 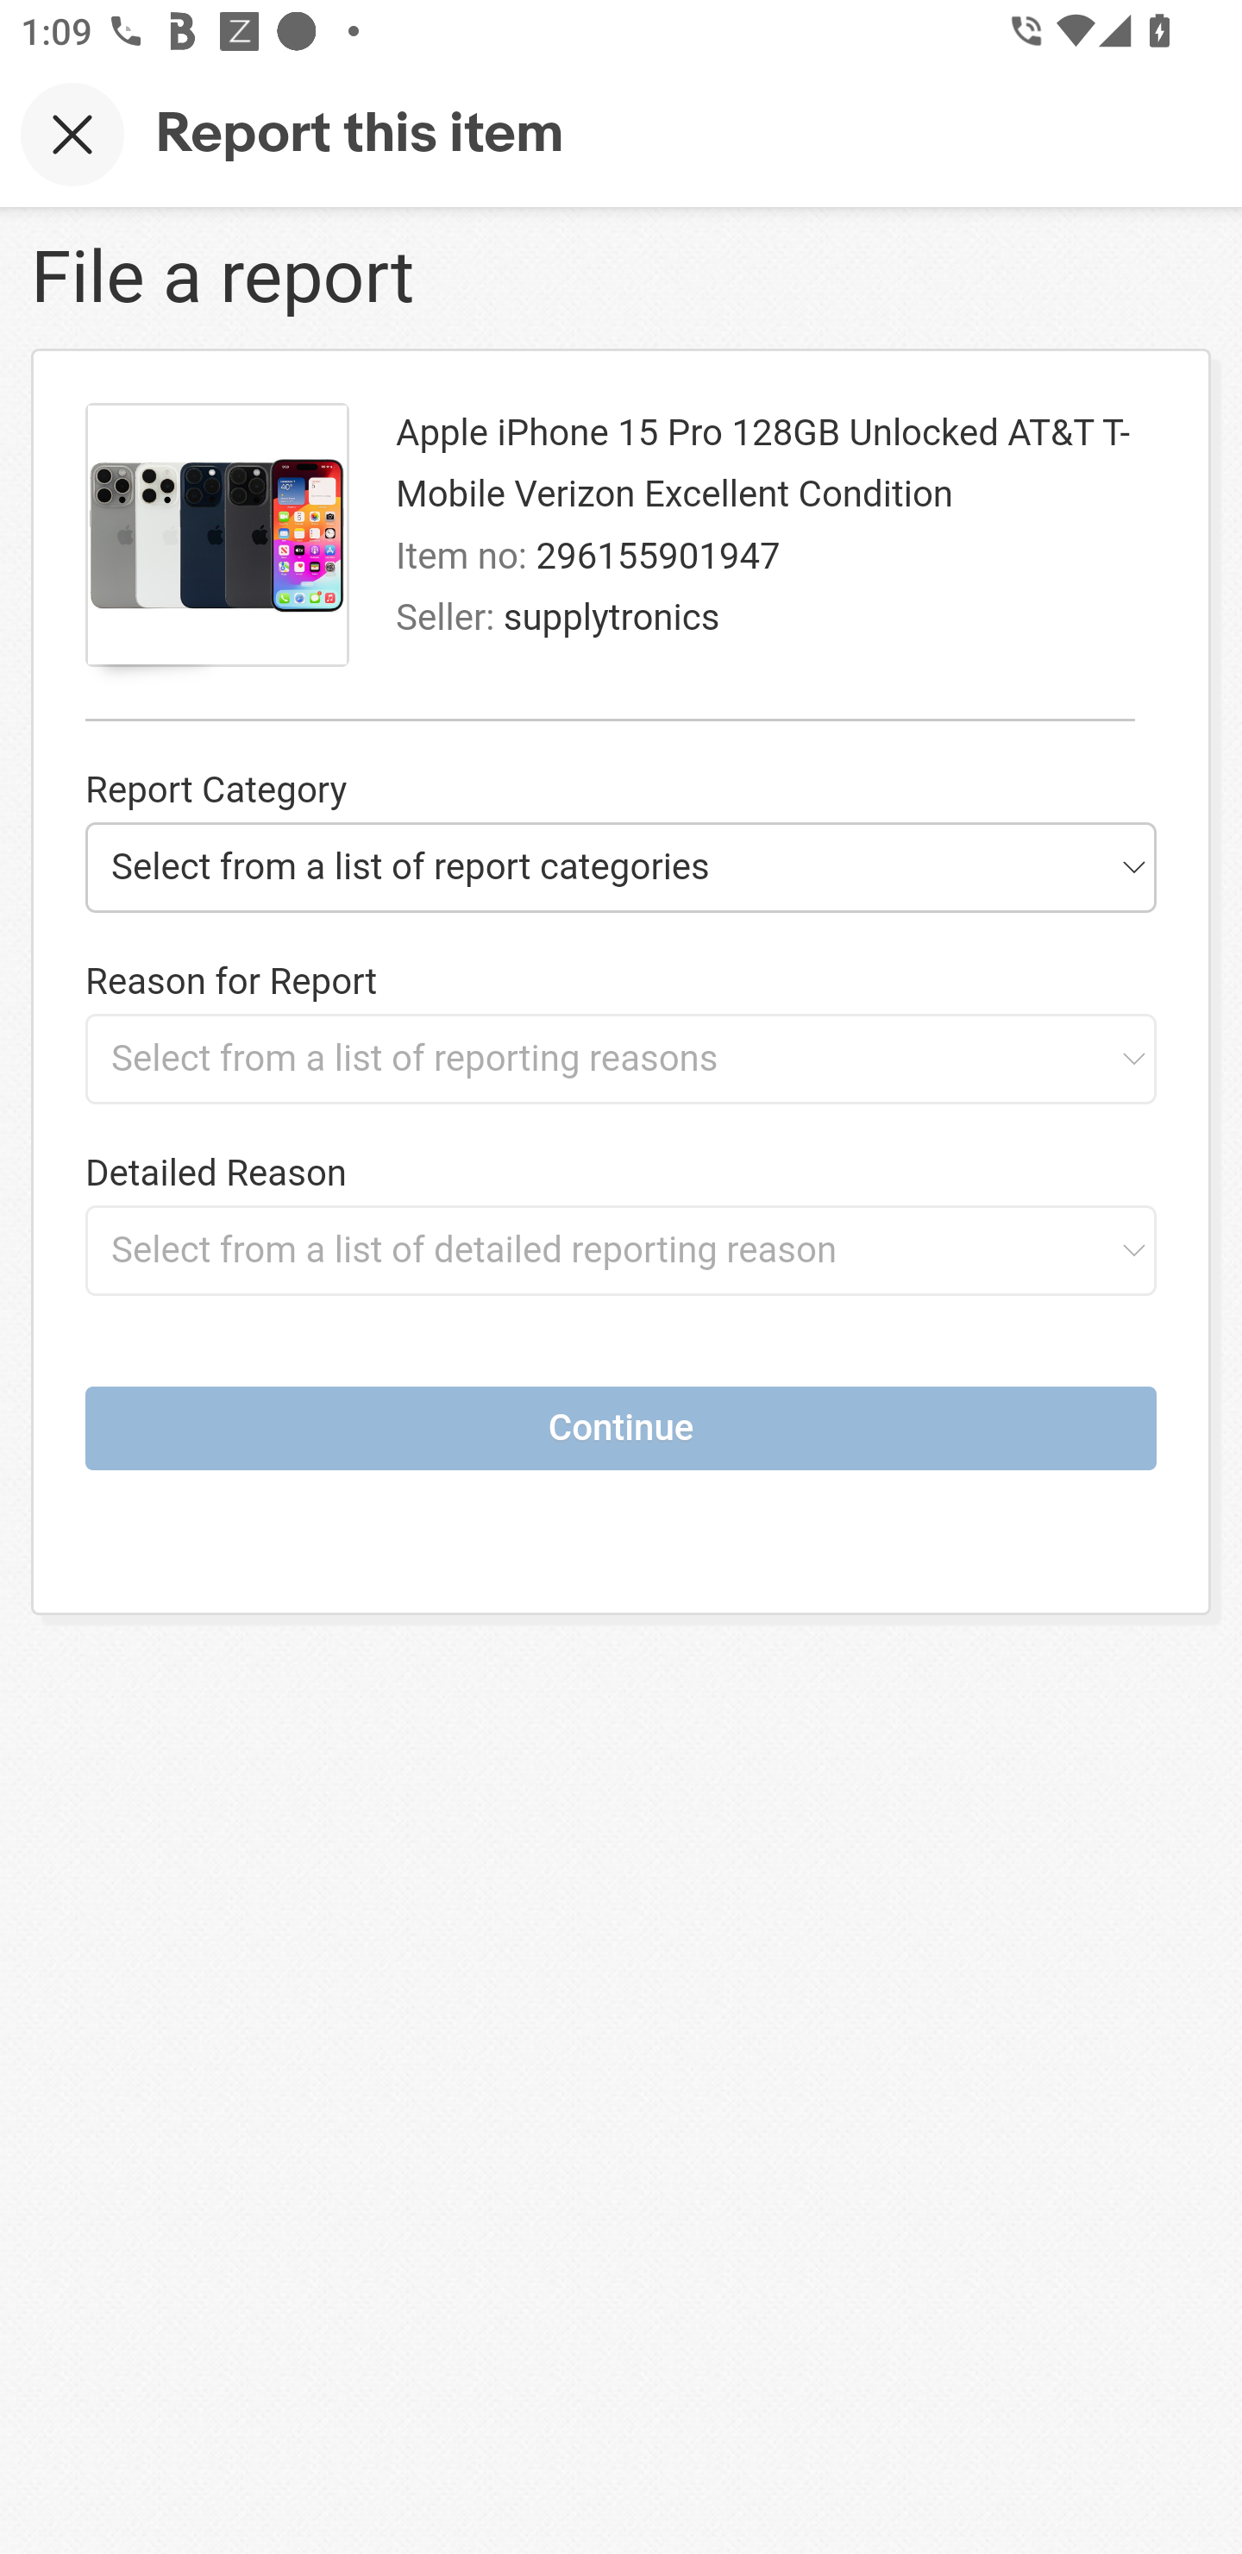 I want to click on Close, so click(x=72, y=134).